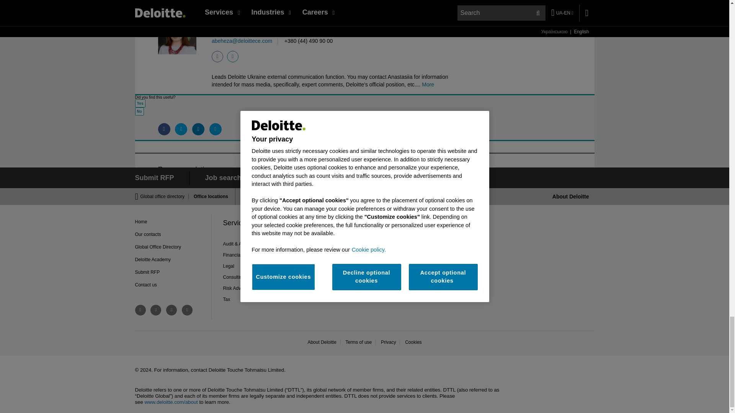  Describe the element at coordinates (140, 310) in the screenshot. I see `deloitte ukraine` at that location.